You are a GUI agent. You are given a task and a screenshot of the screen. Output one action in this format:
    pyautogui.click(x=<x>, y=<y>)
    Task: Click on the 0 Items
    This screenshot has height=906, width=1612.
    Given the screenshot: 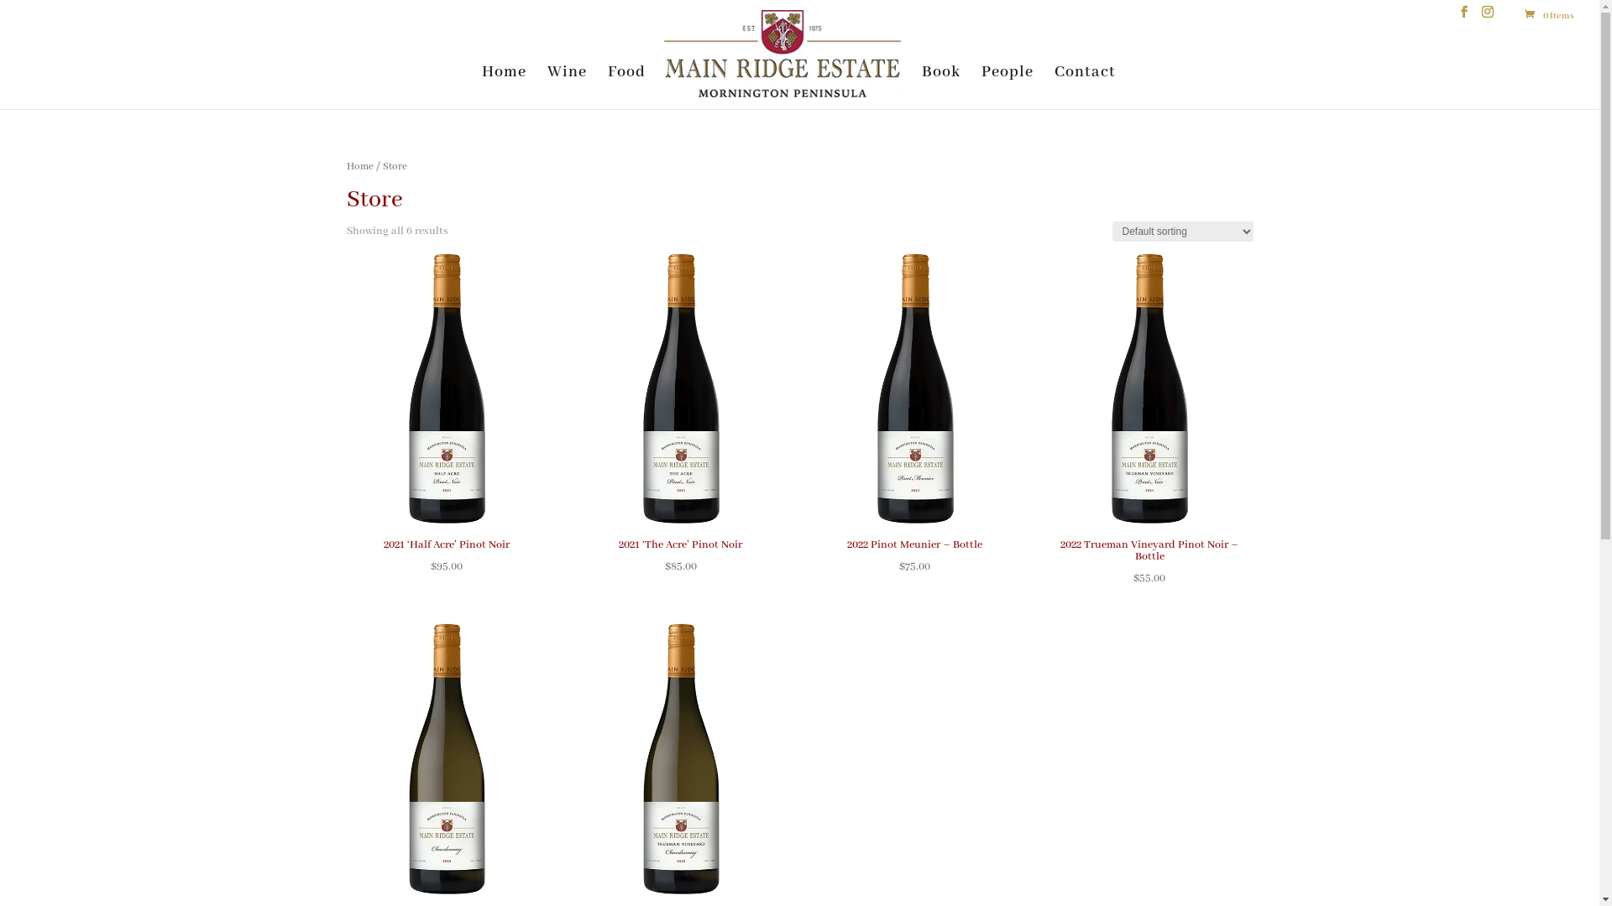 What is the action you would take?
    pyautogui.click(x=1548, y=16)
    